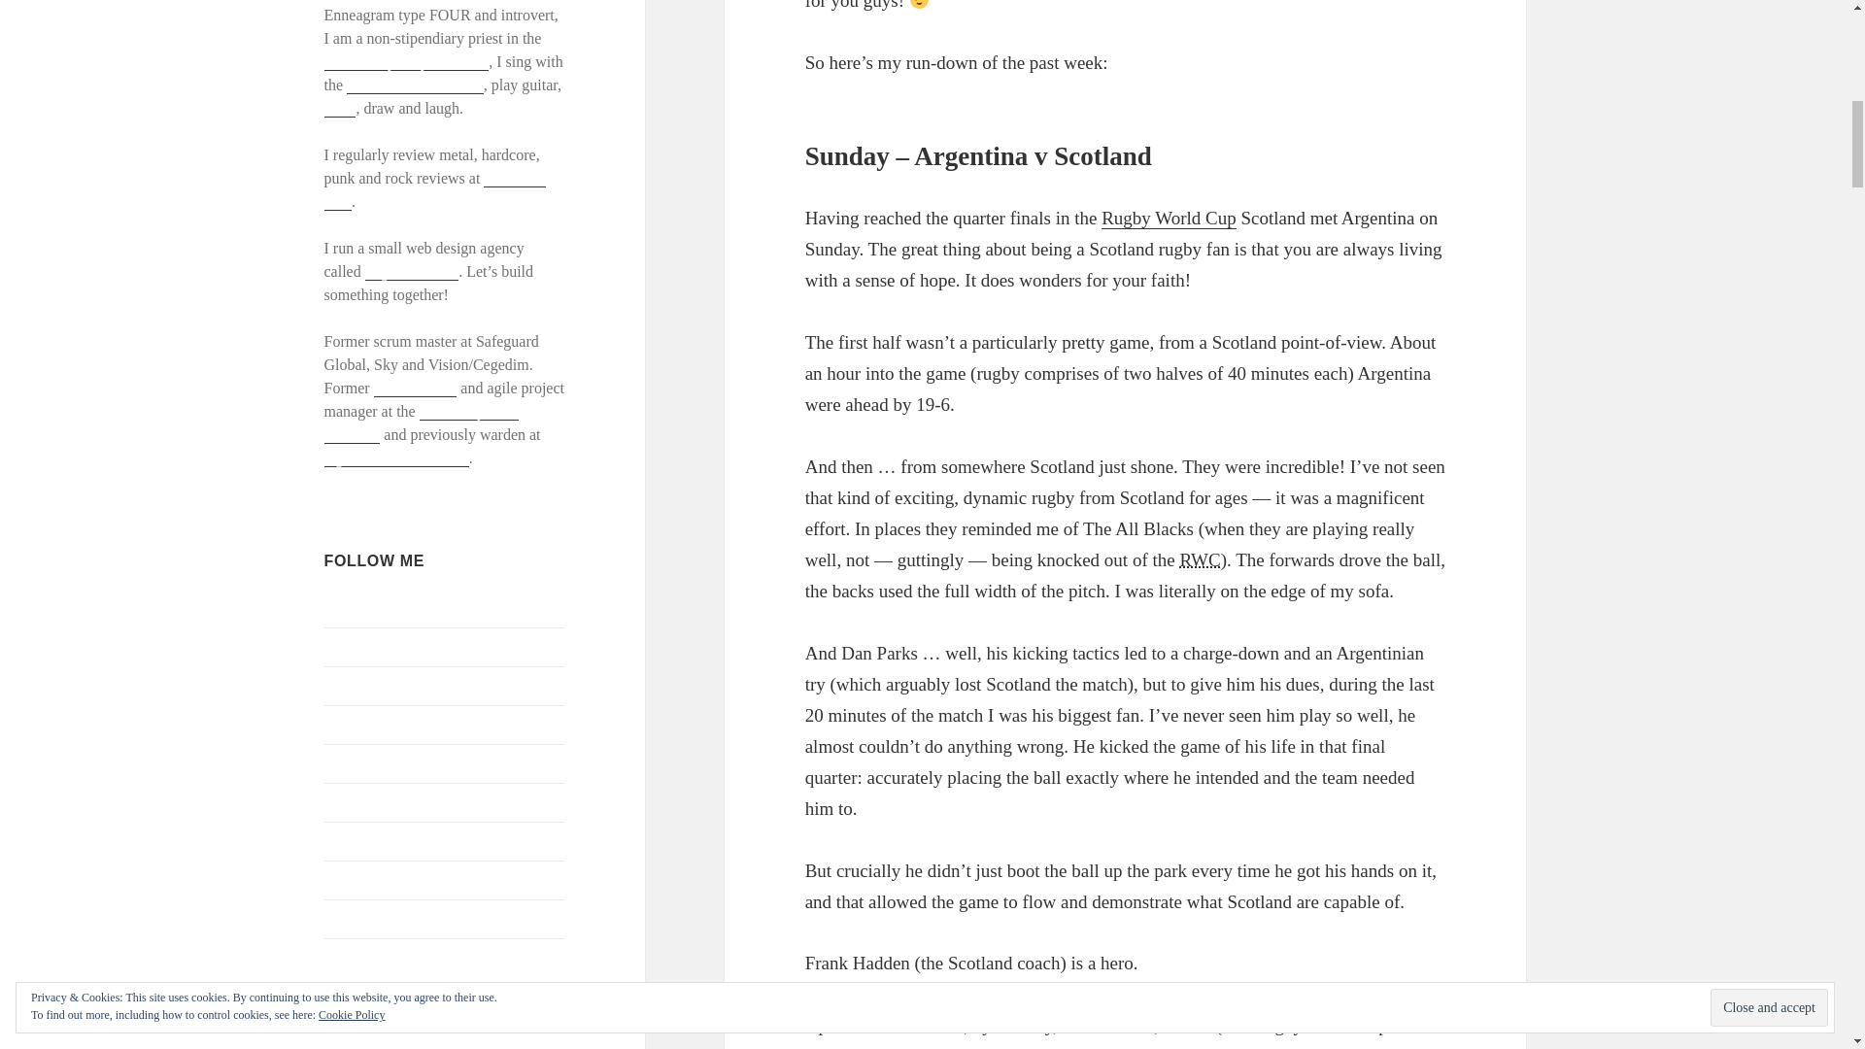  What do you see at coordinates (356, 723) in the screenshot?
I see `Instagram` at bounding box center [356, 723].